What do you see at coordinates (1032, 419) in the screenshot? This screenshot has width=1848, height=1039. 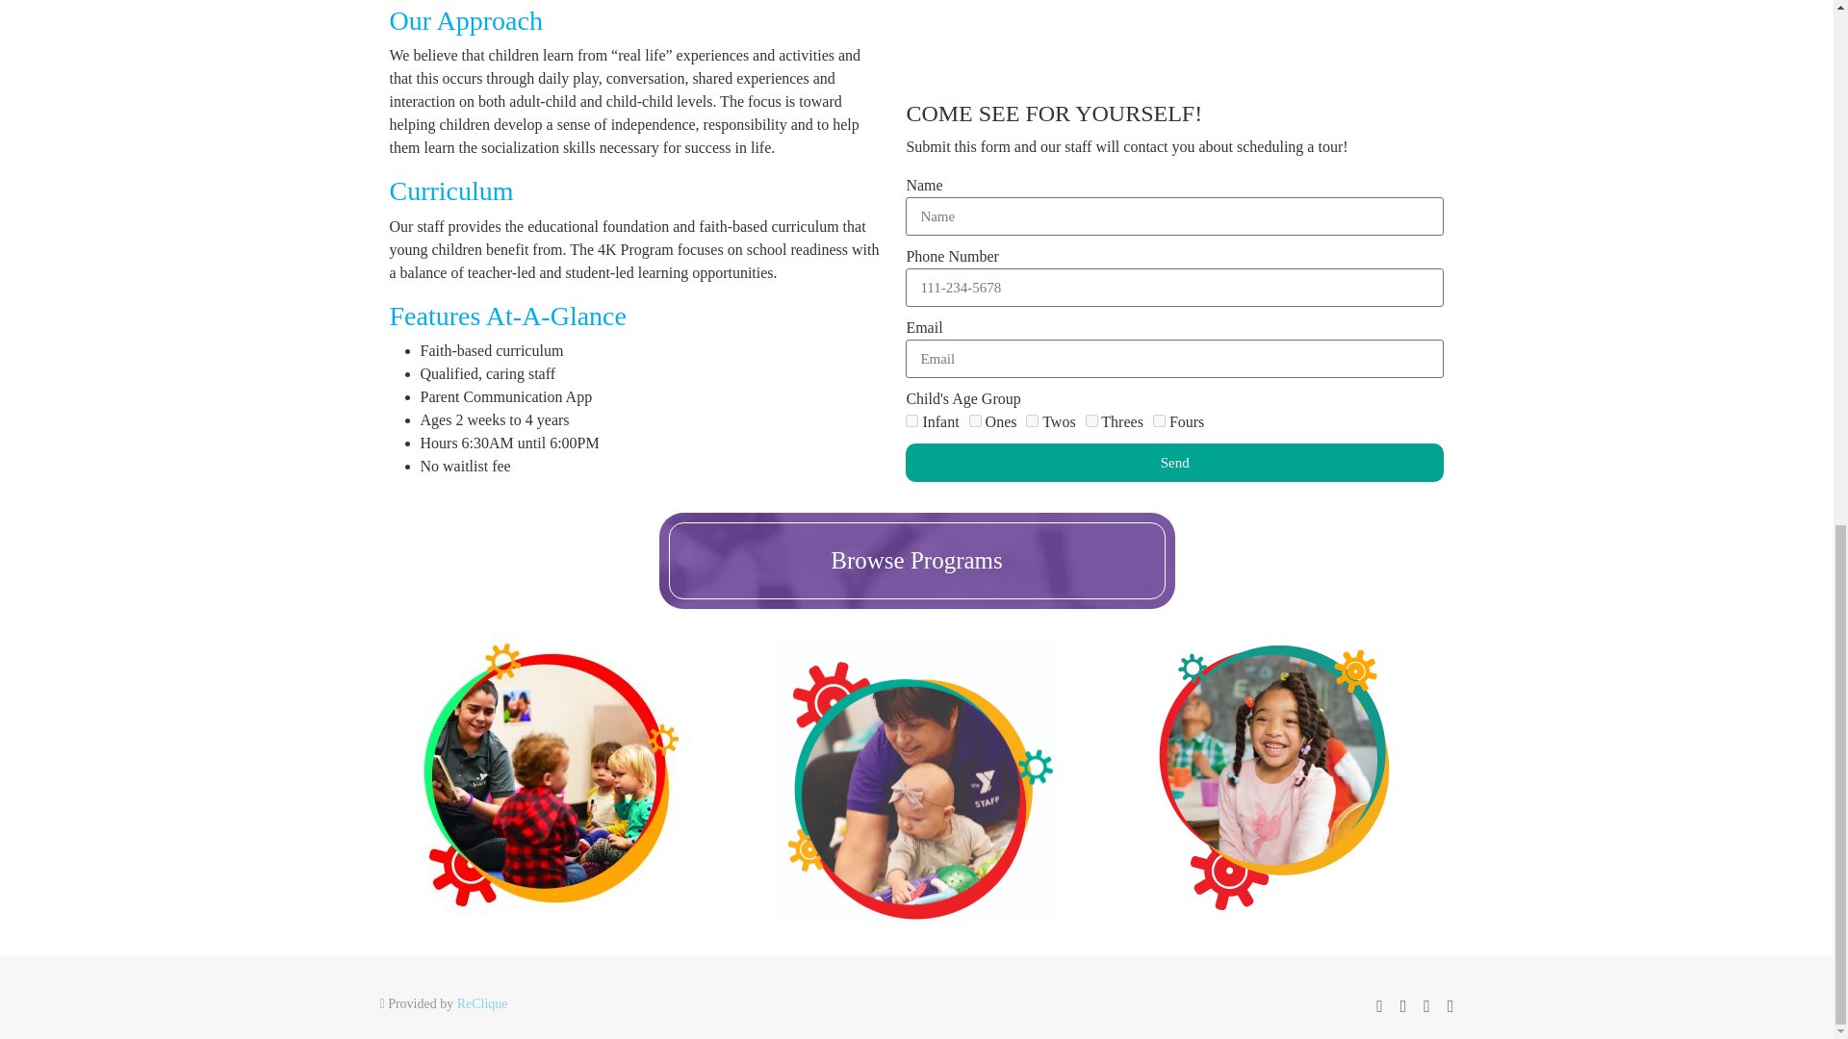 I see `Twos` at bounding box center [1032, 419].